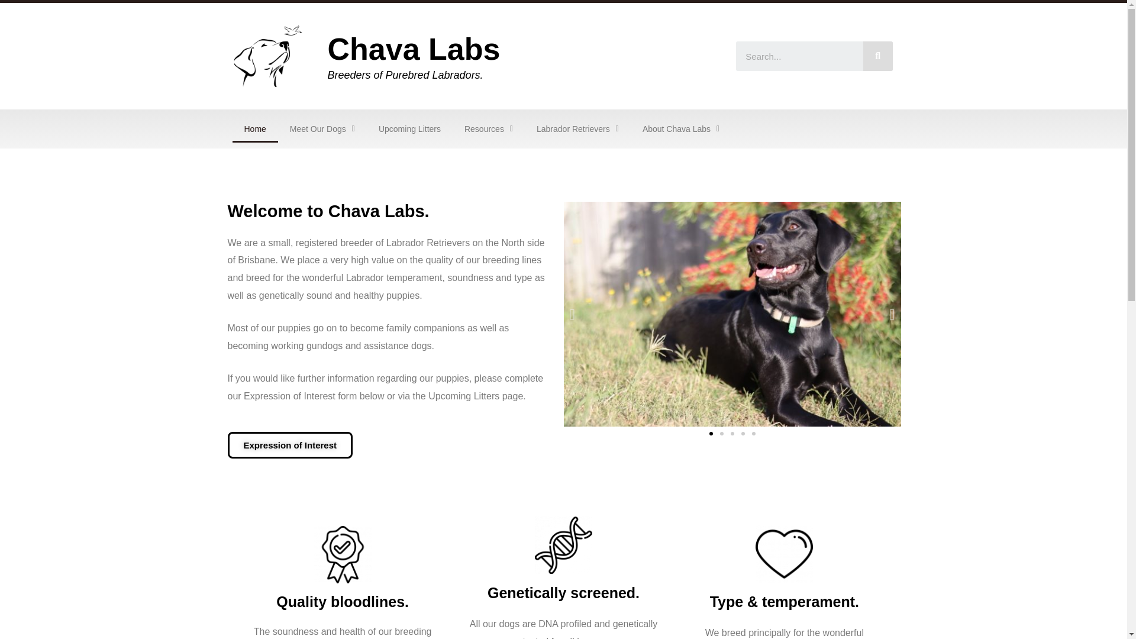 The image size is (1136, 639). What do you see at coordinates (878, 56) in the screenshot?
I see `Search` at bounding box center [878, 56].